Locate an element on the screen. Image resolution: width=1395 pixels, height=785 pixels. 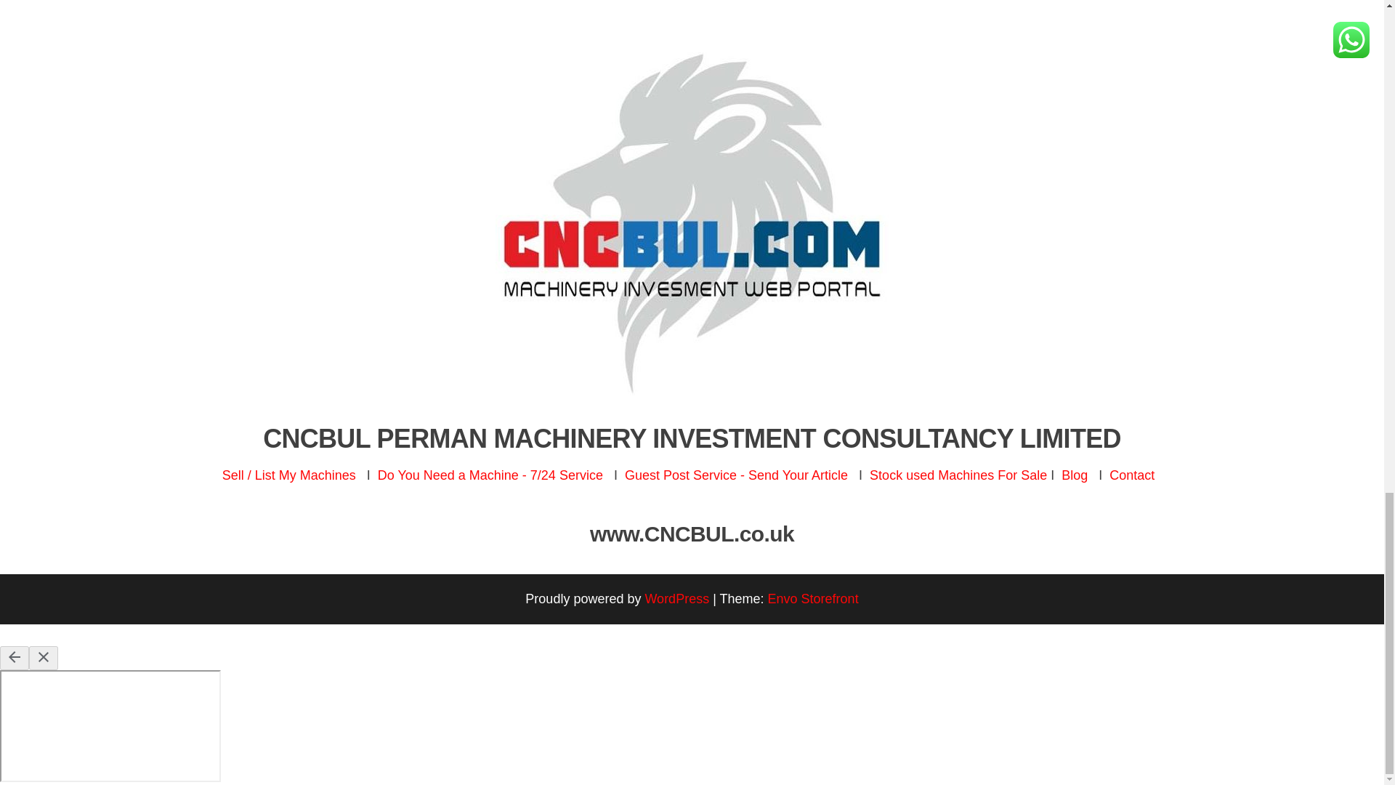
Contact is located at coordinates (1132, 475).